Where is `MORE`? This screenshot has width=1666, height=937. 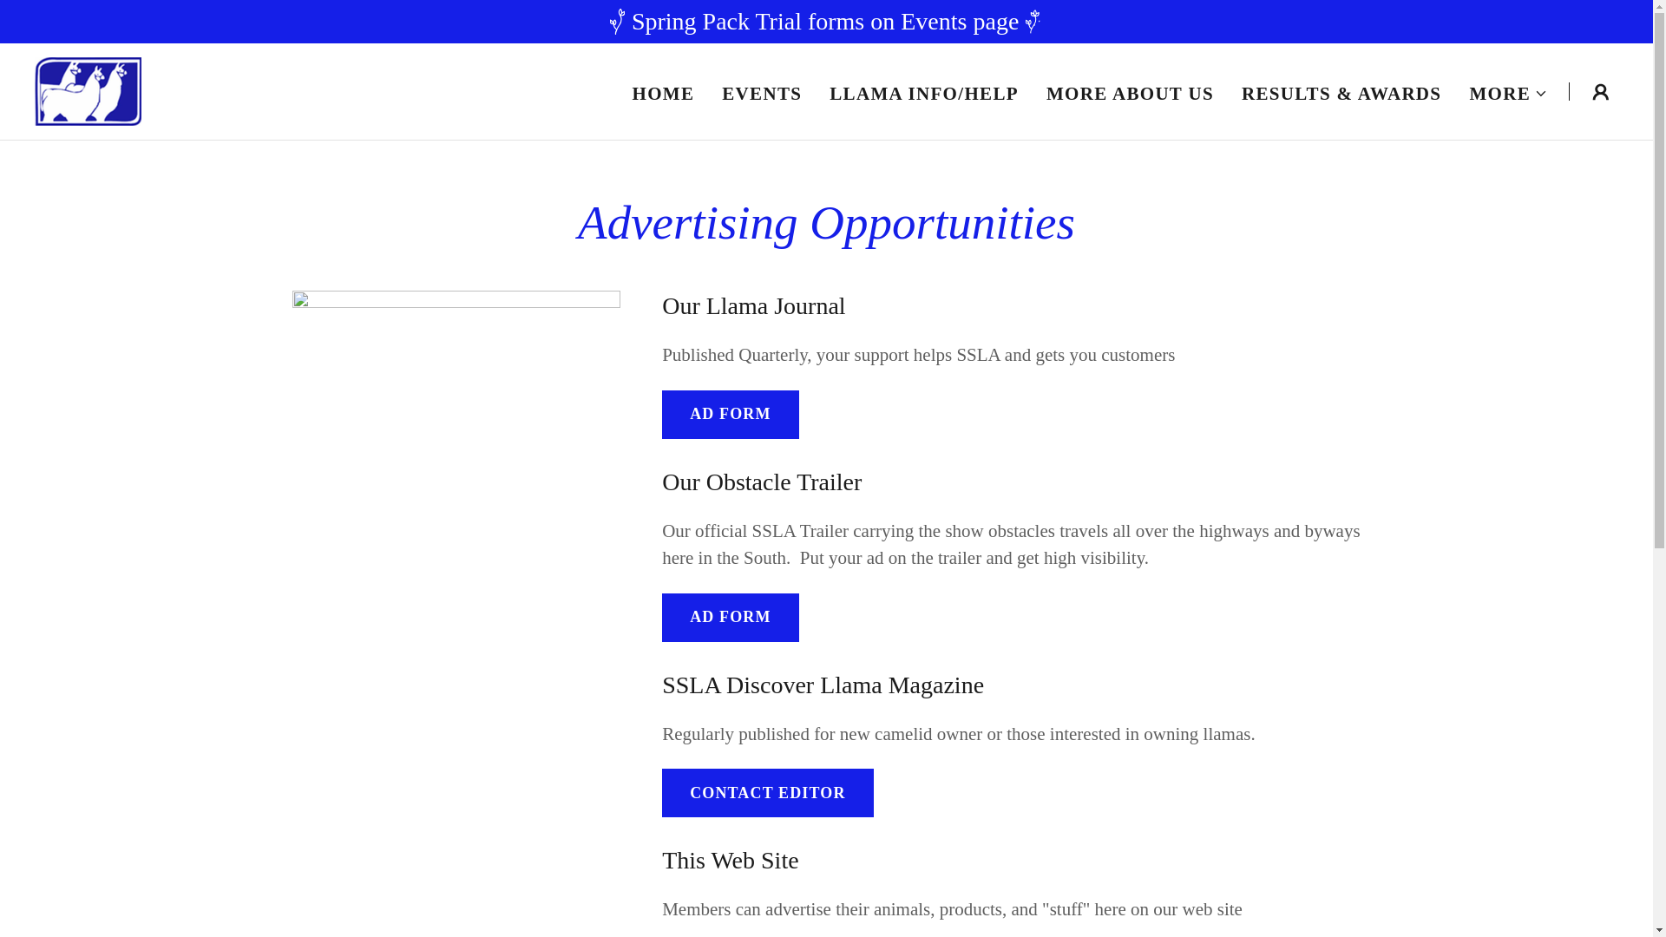 MORE is located at coordinates (1508, 94).